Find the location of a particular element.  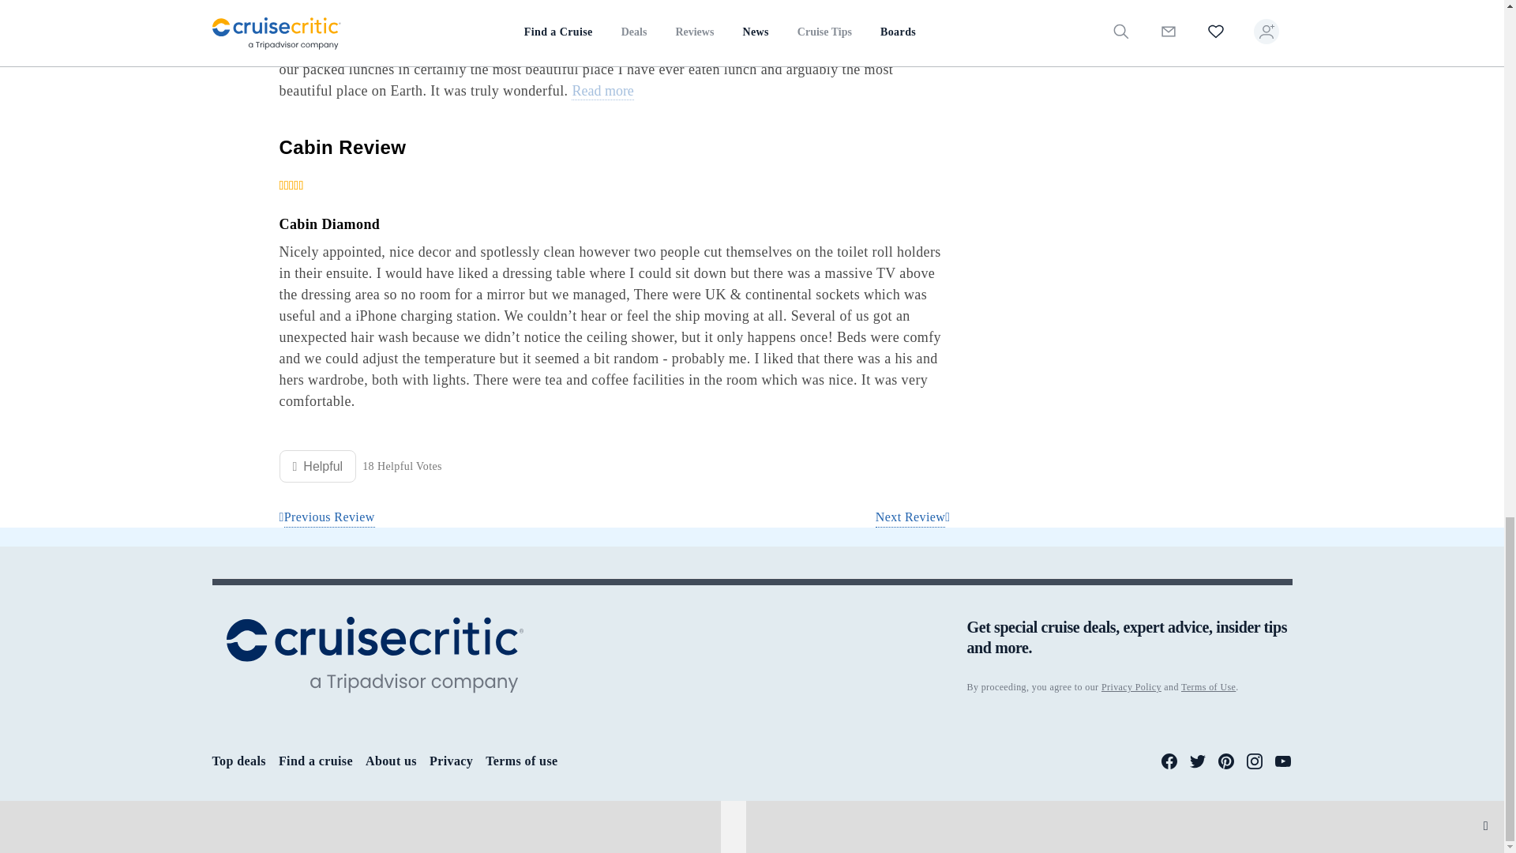

Helpful is located at coordinates (317, 466).